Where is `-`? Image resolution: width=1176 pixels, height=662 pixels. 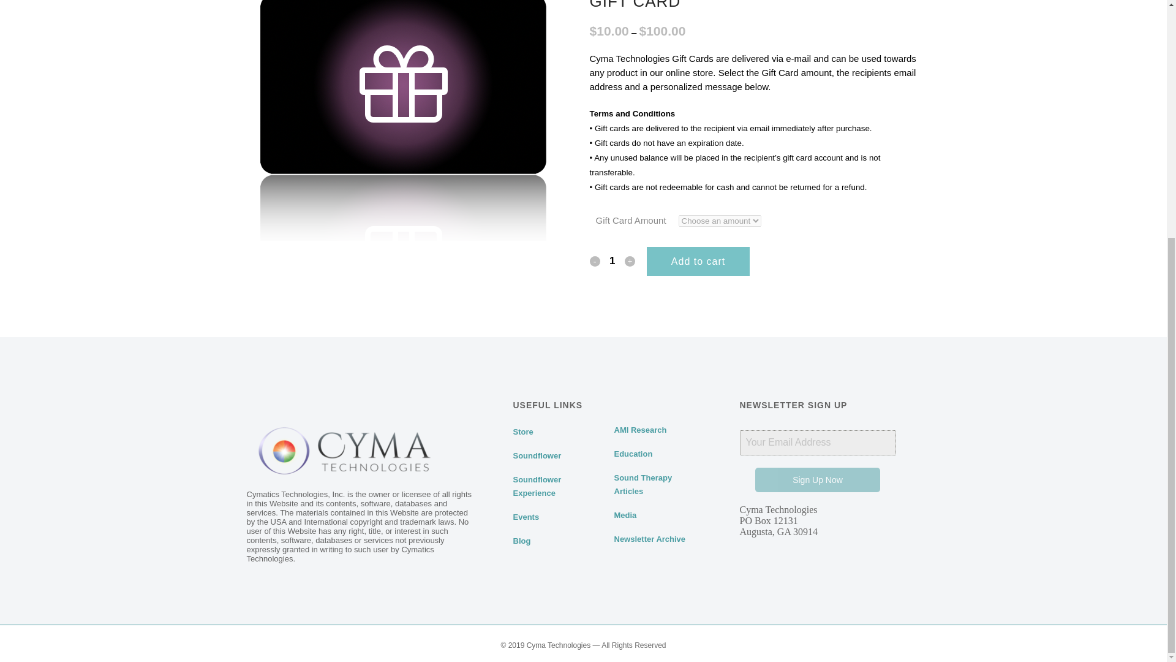 - is located at coordinates (595, 261).